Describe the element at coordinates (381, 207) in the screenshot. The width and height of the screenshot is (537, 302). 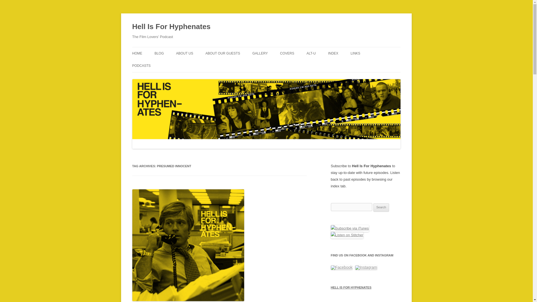
I see `Search` at that location.